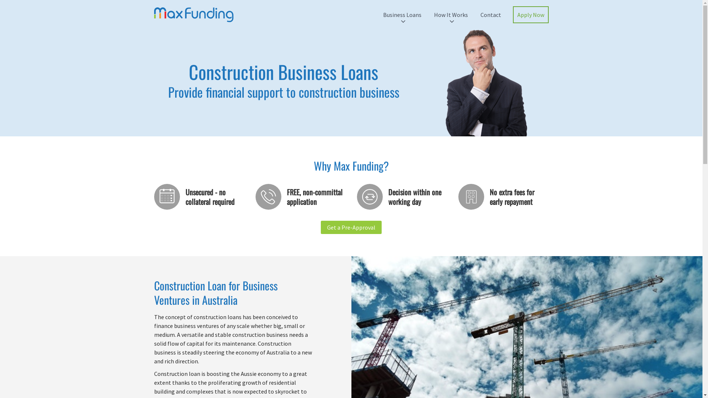  Describe the element at coordinates (402, 15) in the screenshot. I see `Business Loans` at that location.